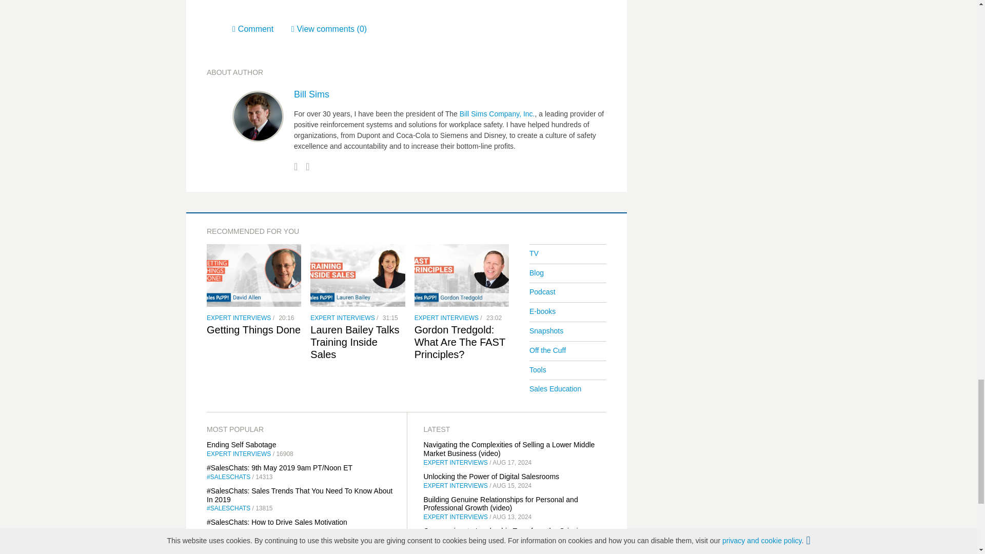  Describe the element at coordinates (542, 311) in the screenshot. I see `E-books` at that location.